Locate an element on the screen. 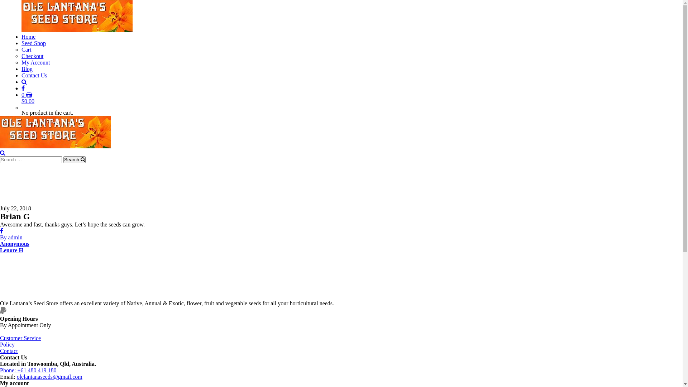 The image size is (688, 387). By admin is located at coordinates (11, 237).